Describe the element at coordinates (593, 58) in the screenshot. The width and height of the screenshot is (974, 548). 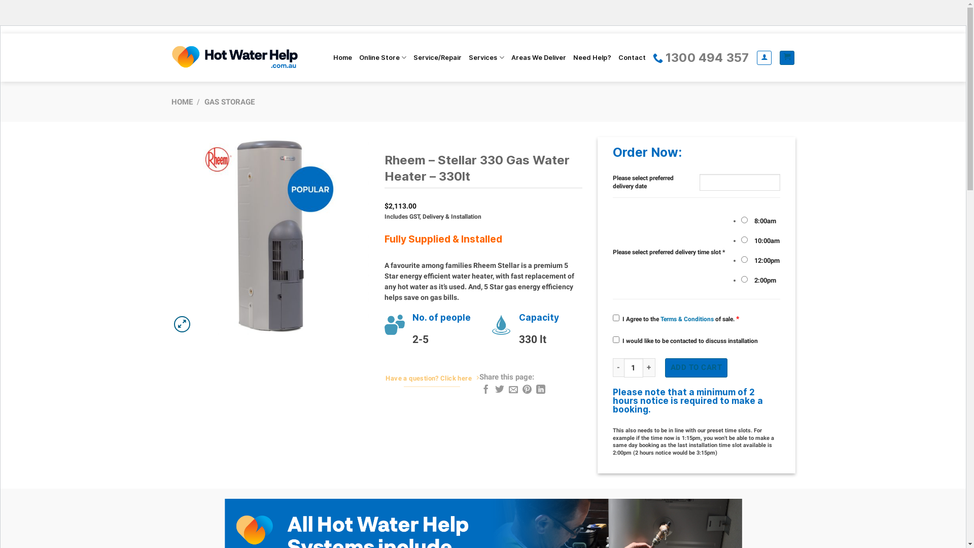
I see `Need Help?` at that location.